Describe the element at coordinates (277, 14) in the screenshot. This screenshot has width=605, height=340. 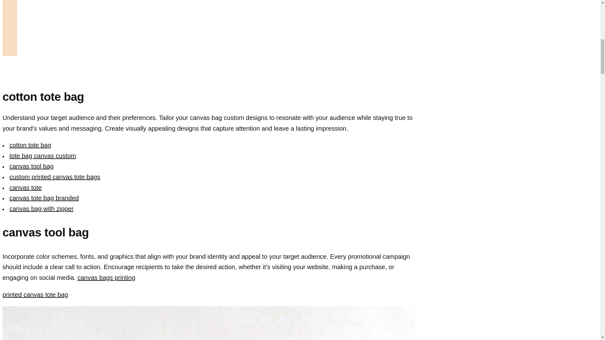
I see `cotton tote bag` at that location.